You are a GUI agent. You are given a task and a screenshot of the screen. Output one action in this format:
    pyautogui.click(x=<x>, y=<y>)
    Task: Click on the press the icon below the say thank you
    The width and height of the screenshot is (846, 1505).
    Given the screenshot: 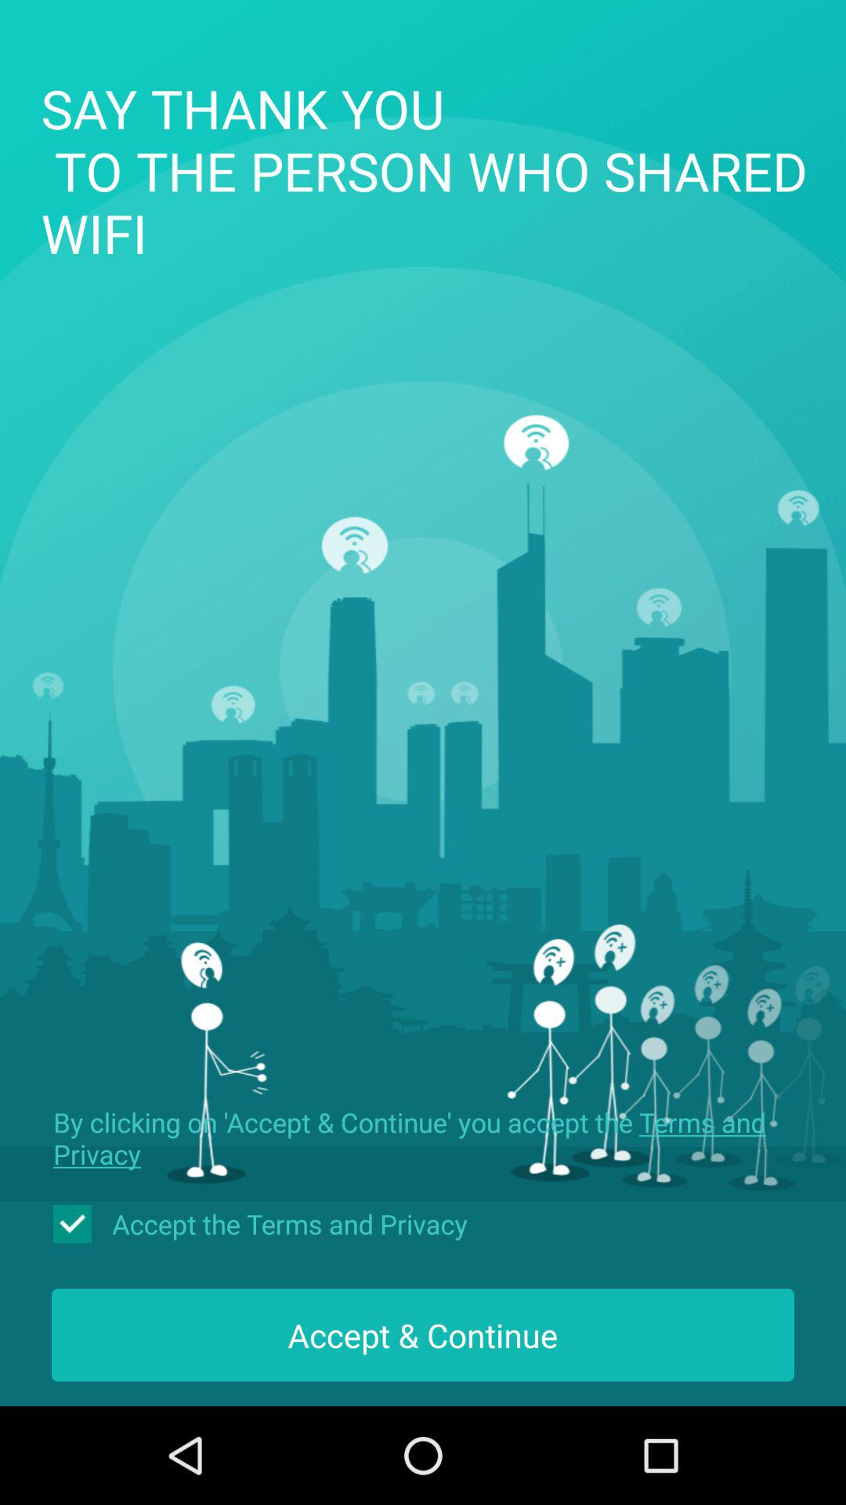 What is the action you would take?
    pyautogui.click(x=423, y=1138)
    